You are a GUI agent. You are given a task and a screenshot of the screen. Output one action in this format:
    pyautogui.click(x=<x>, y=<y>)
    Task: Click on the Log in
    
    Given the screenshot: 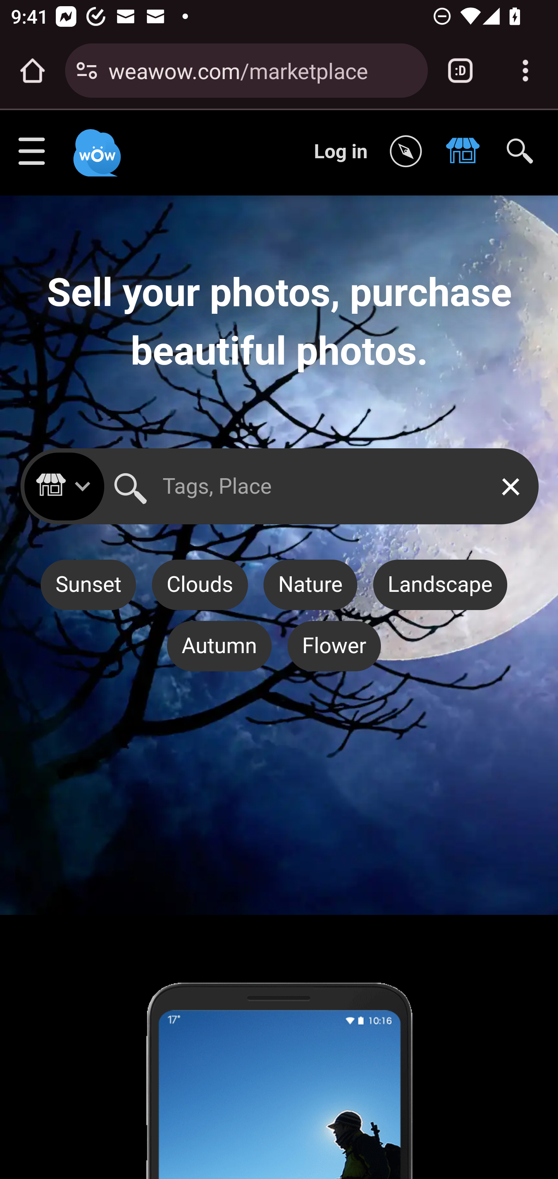 What is the action you would take?
    pyautogui.click(x=341, y=151)
    